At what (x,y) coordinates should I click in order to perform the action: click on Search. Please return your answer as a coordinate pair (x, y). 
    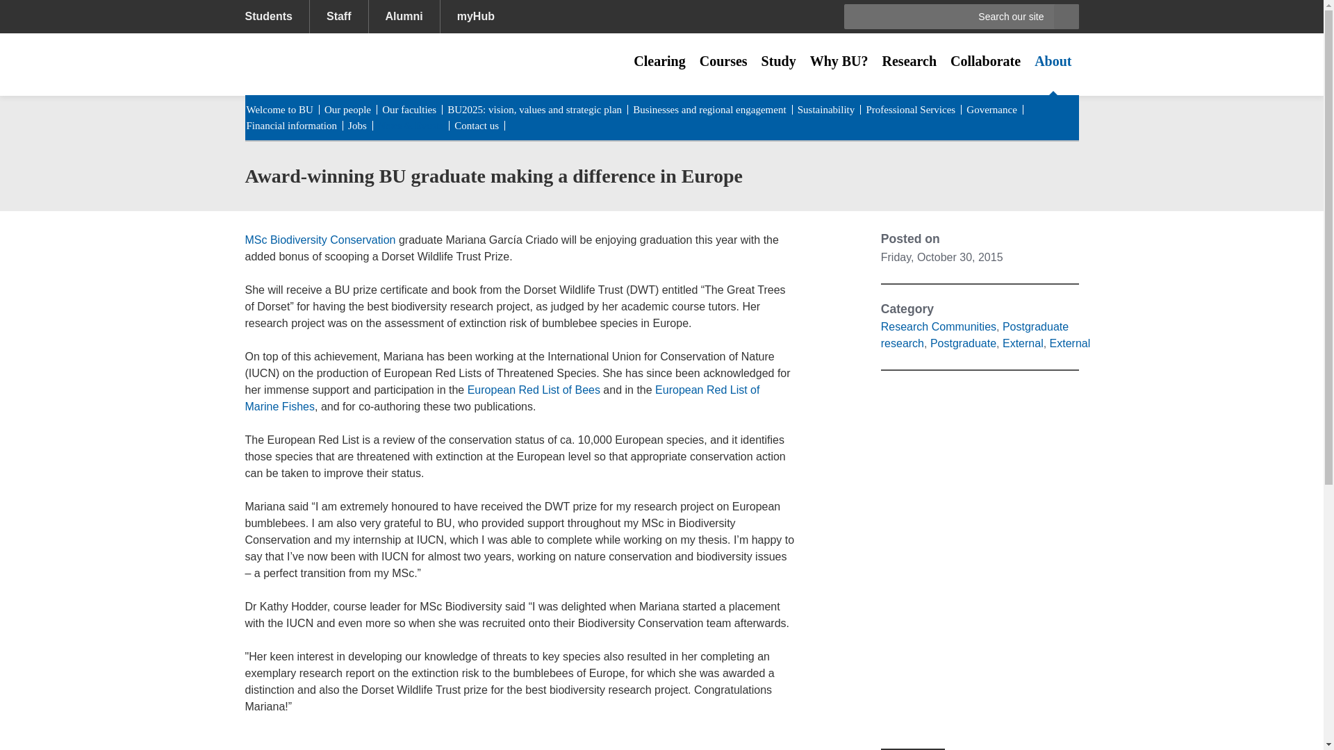
    Looking at the image, I should click on (1066, 17).